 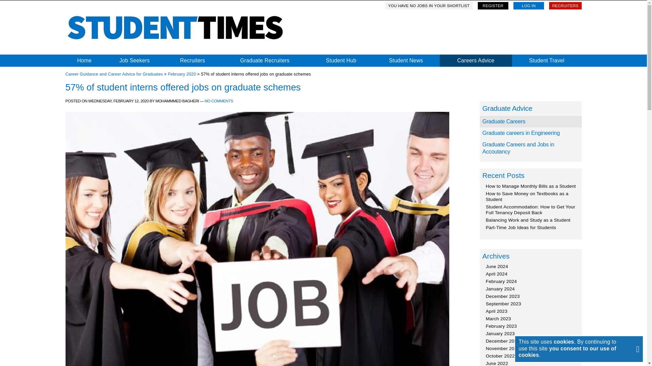 I want to click on Careers Advice, so click(x=475, y=60).